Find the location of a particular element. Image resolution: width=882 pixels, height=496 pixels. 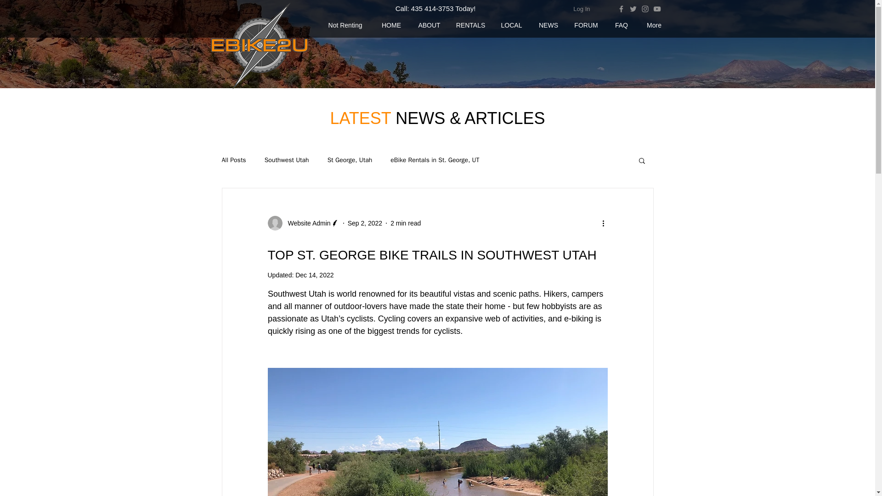

Dec 14, 2022 is located at coordinates (314, 275).